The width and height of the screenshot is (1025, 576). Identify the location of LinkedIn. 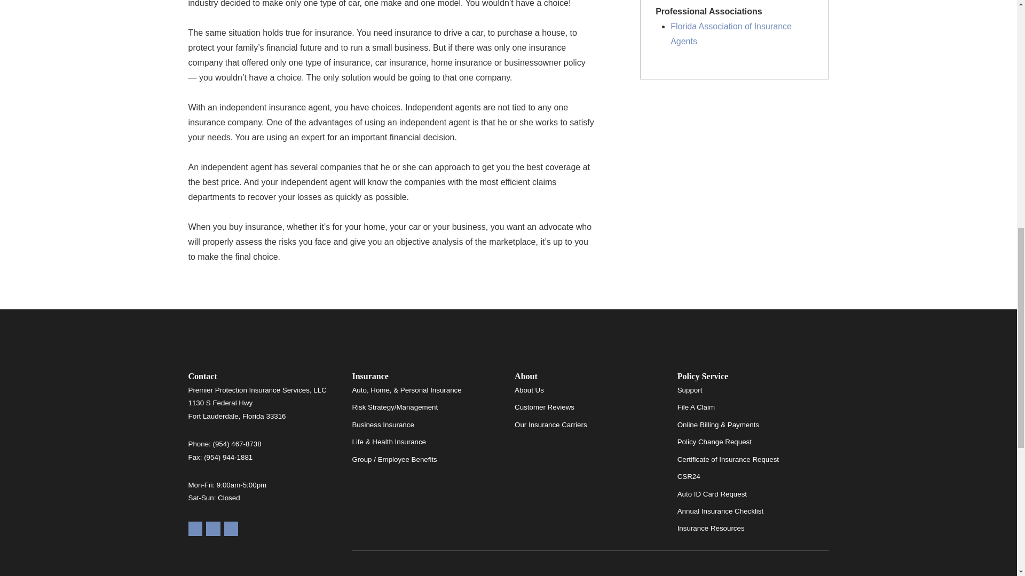
(232, 529).